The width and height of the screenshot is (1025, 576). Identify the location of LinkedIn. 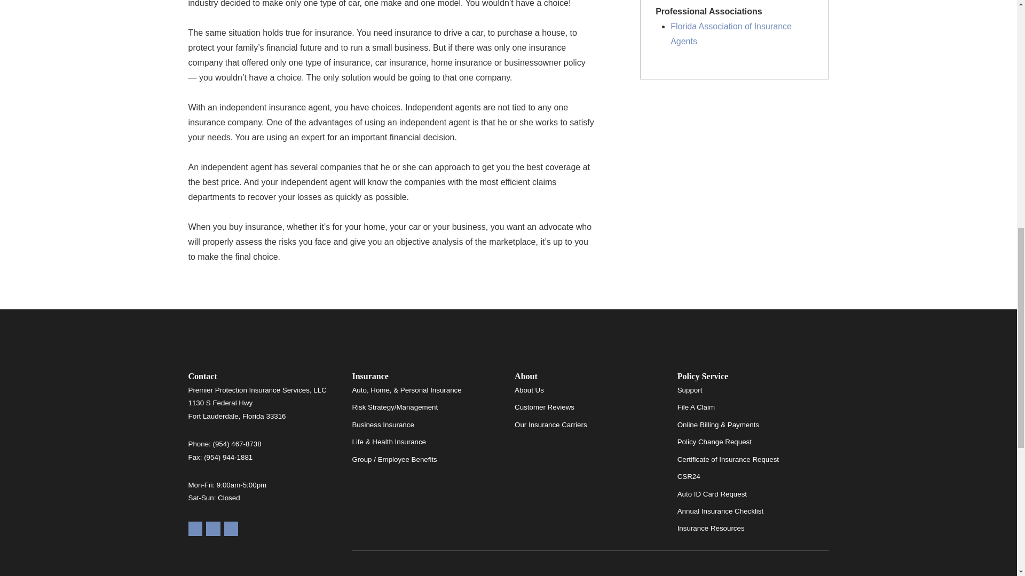
(232, 529).